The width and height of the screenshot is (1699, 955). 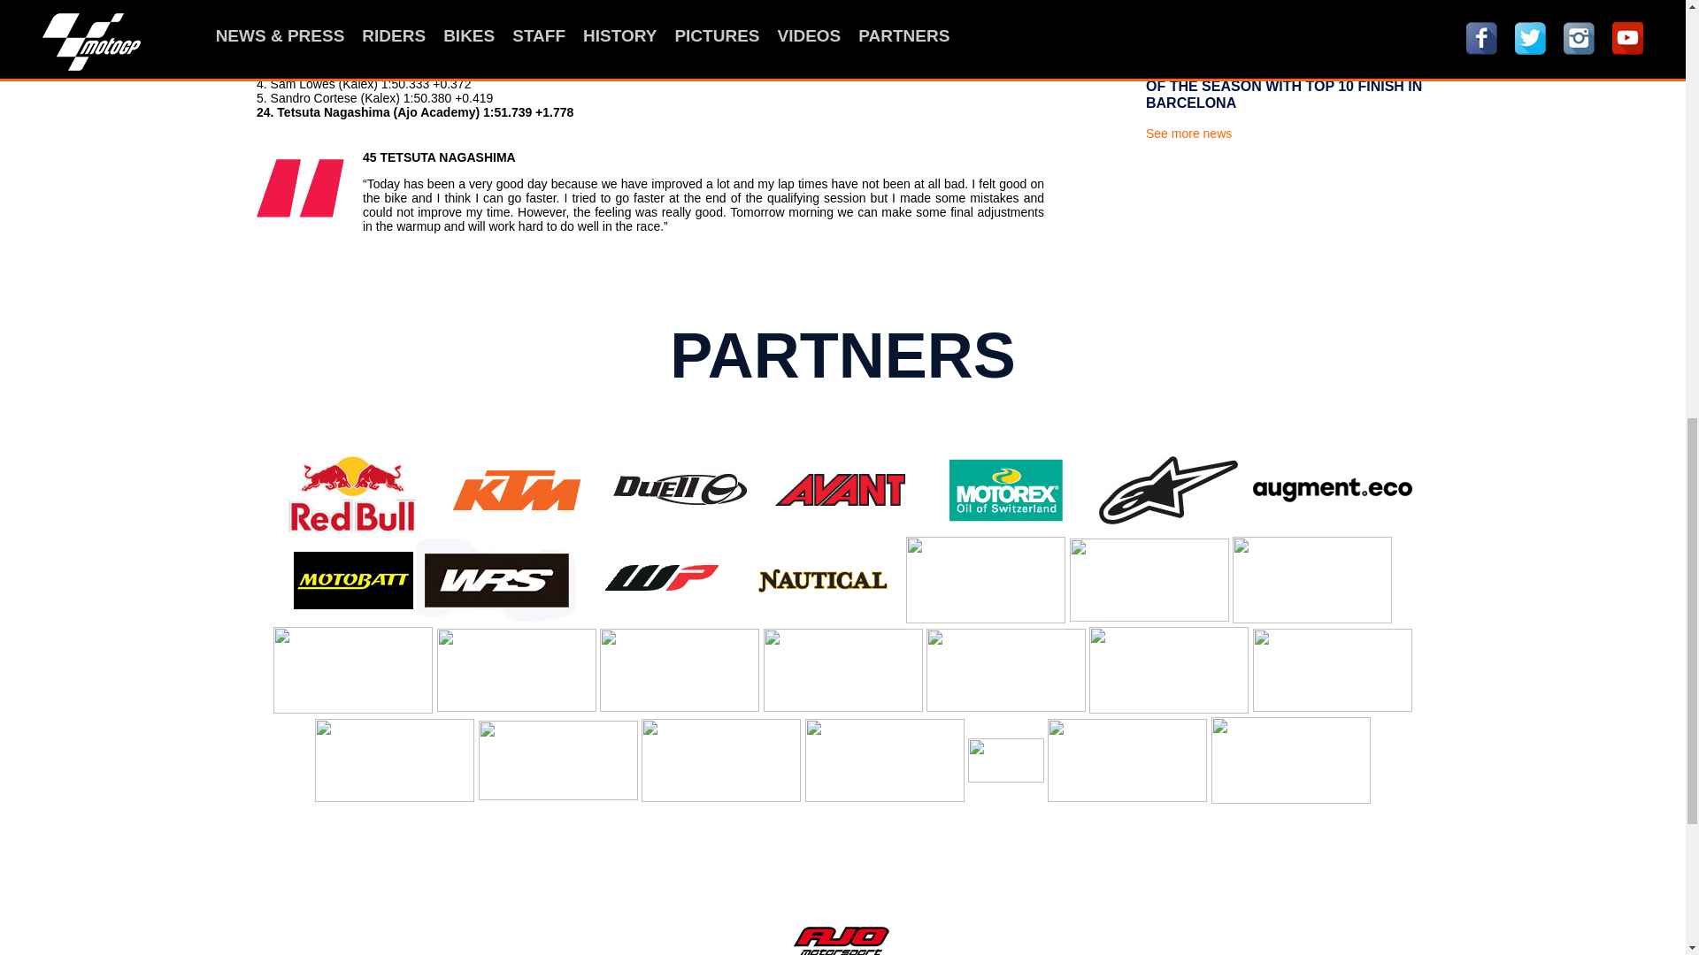 What do you see at coordinates (842, 937) in the screenshot?
I see `Moto` at bounding box center [842, 937].